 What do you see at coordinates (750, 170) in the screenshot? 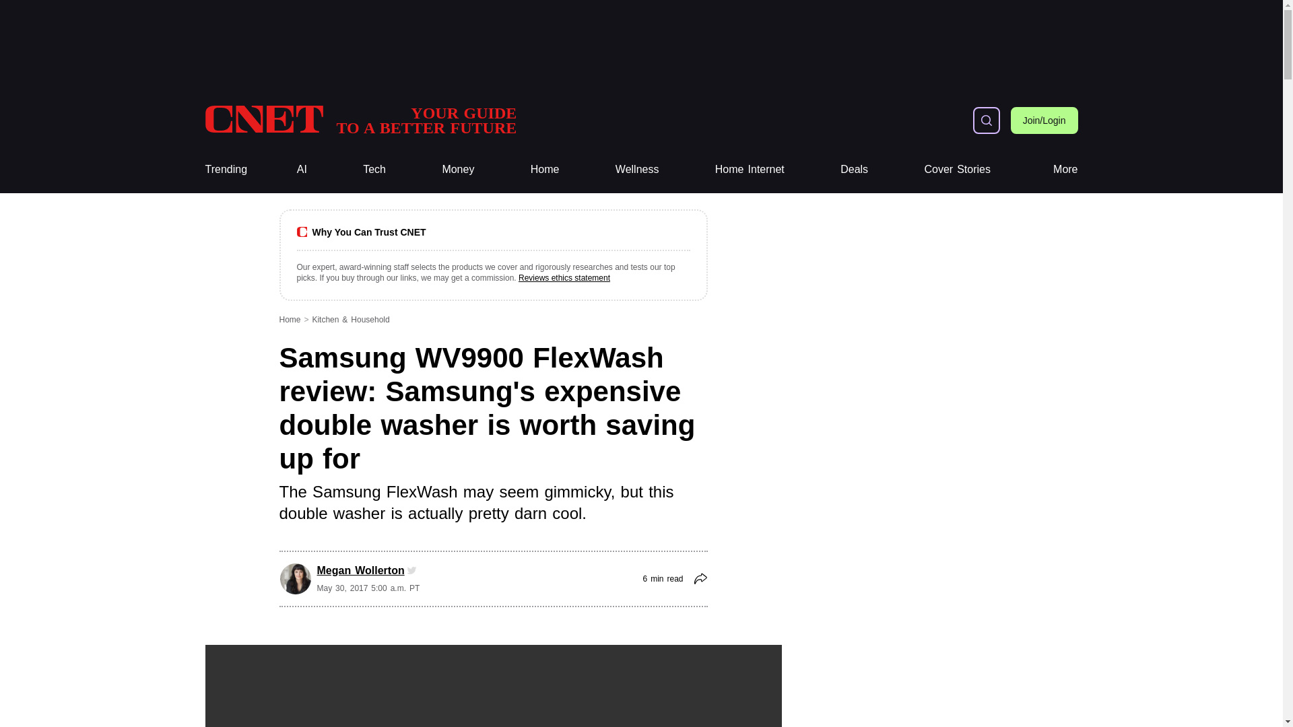
I see `Home Internet` at bounding box center [750, 170].